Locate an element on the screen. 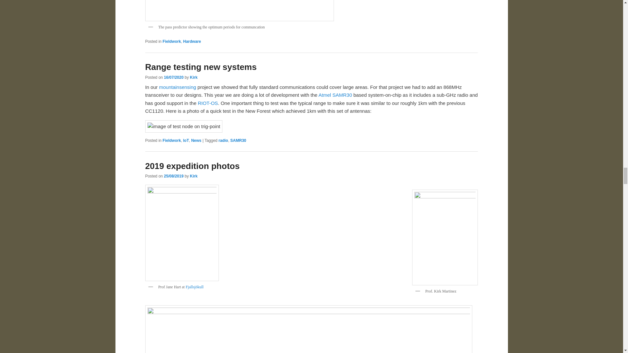 The height and width of the screenshot is (353, 628). 16:46 is located at coordinates (173, 176).